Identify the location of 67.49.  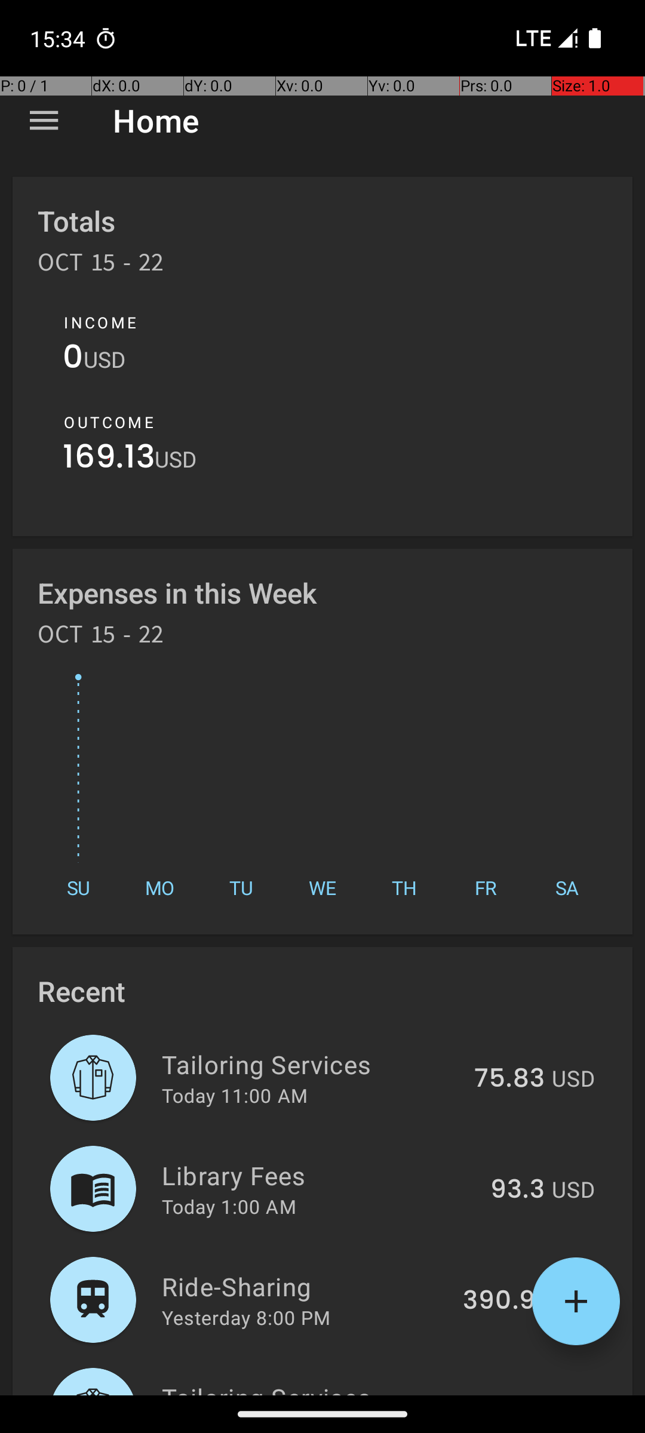
(509, 1394).